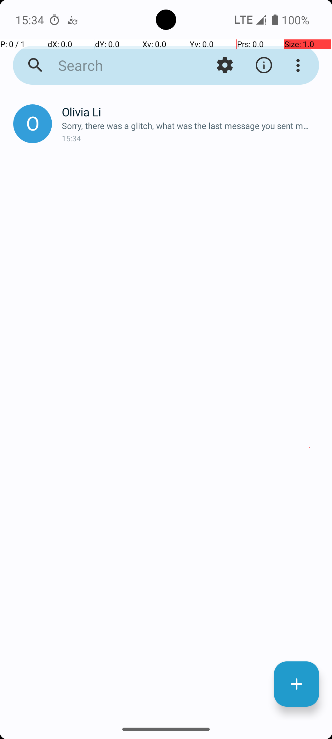 The width and height of the screenshot is (332, 739). Describe the element at coordinates (192, 112) in the screenshot. I see `Olivia Li` at that location.